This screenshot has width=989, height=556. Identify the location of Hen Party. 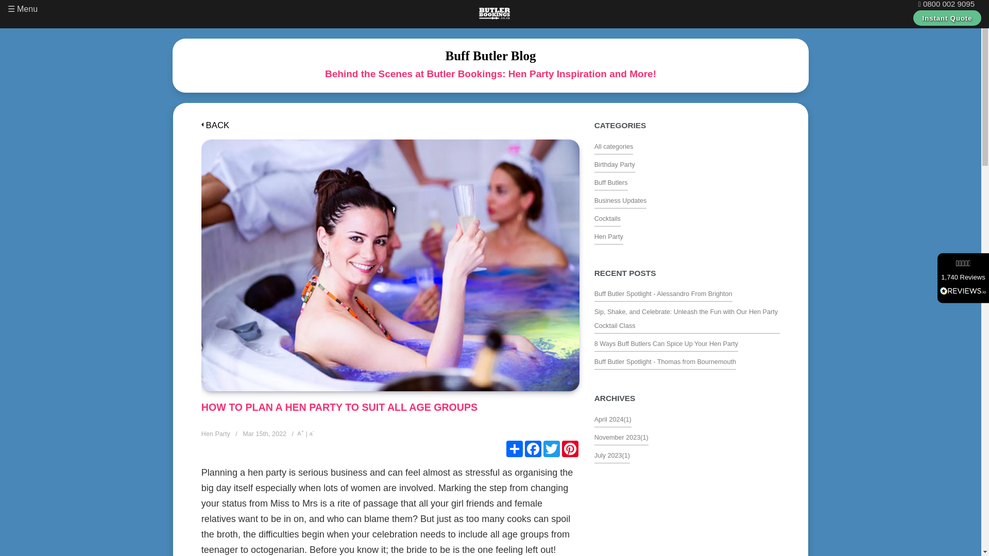
(608, 235).